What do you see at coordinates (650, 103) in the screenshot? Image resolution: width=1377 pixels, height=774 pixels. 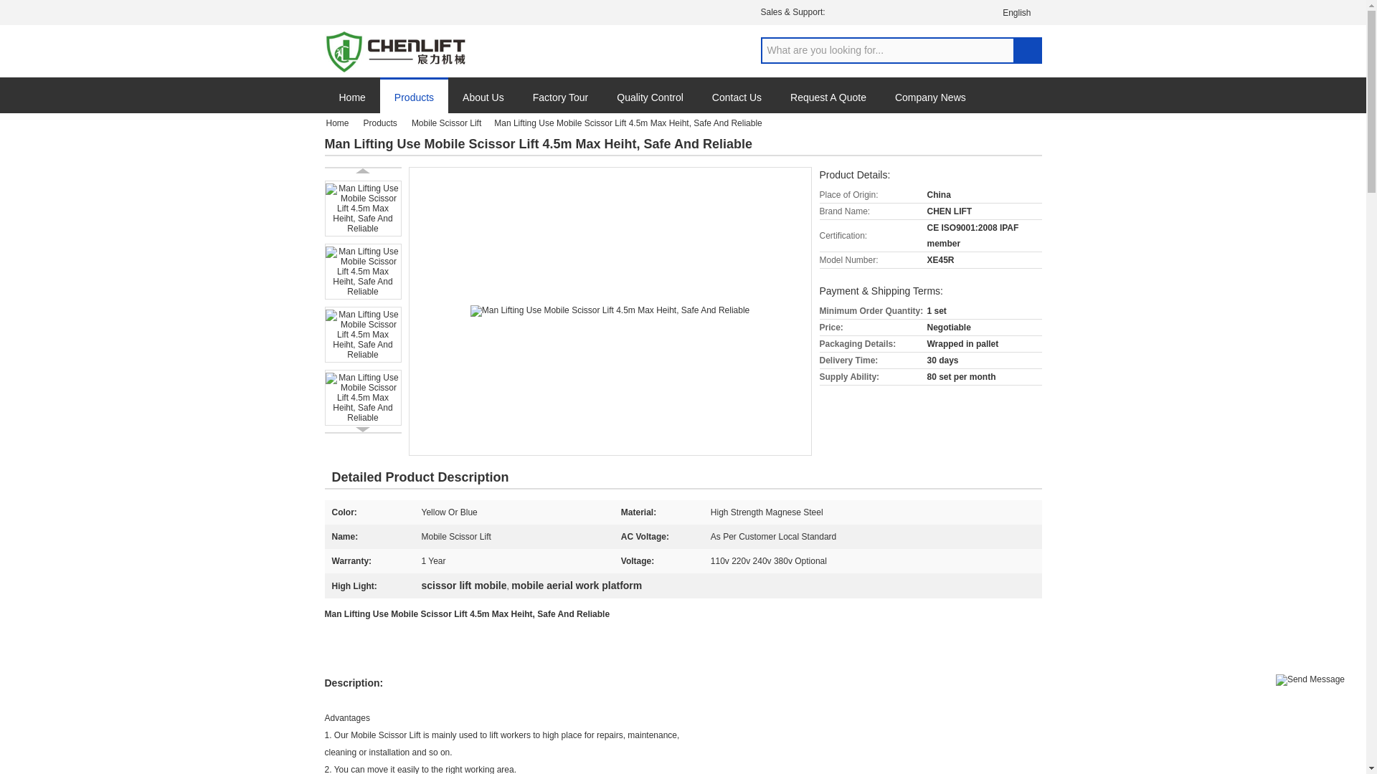 I see `Quality Control` at bounding box center [650, 103].